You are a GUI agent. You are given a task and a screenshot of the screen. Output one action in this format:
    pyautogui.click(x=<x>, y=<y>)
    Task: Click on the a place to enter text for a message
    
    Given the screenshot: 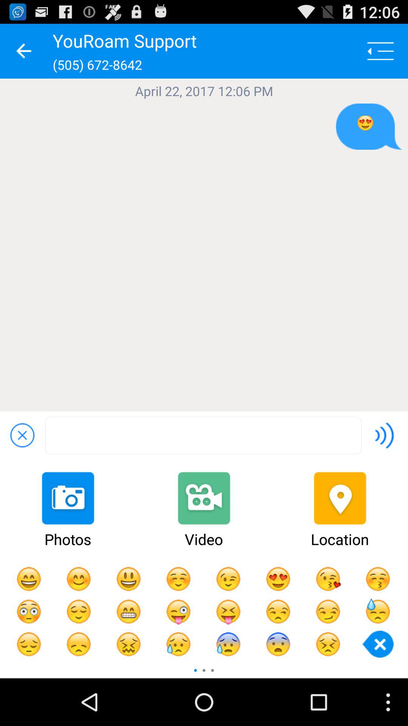 What is the action you would take?
    pyautogui.click(x=203, y=436)
    